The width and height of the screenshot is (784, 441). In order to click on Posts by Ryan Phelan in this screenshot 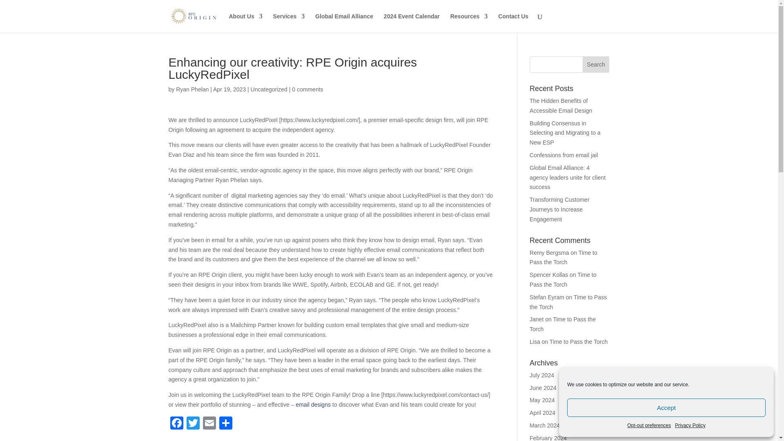, I will do `click(192, 89)`.